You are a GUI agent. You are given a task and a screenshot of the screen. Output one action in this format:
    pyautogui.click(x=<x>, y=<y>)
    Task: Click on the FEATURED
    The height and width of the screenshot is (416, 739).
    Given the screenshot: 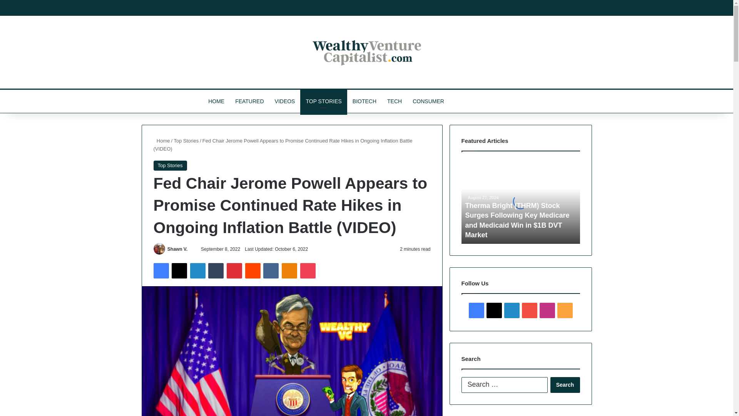 What is the action you would take?
    pyautogui.click(x=249, y=101)
    